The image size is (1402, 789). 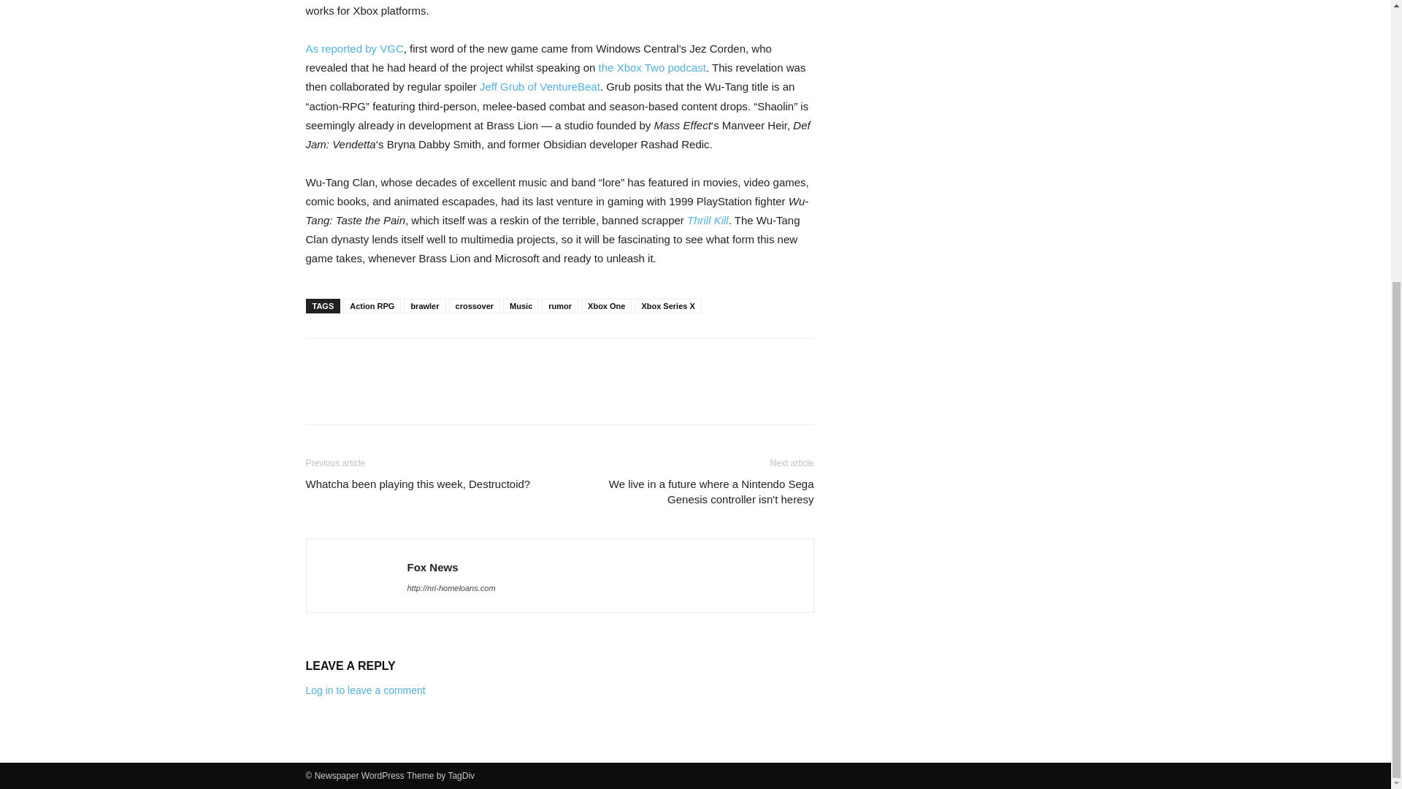 I want to click on Jeff Grub of VentureBeat, so click(x=539, y=86).